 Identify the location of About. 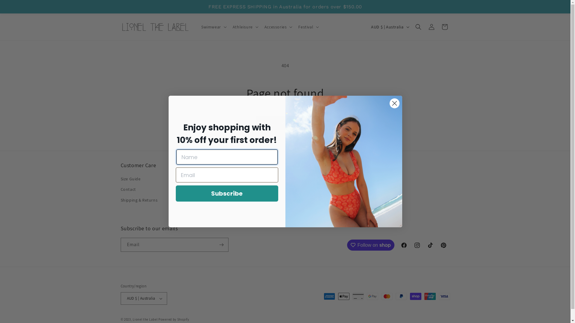
(292, 180).